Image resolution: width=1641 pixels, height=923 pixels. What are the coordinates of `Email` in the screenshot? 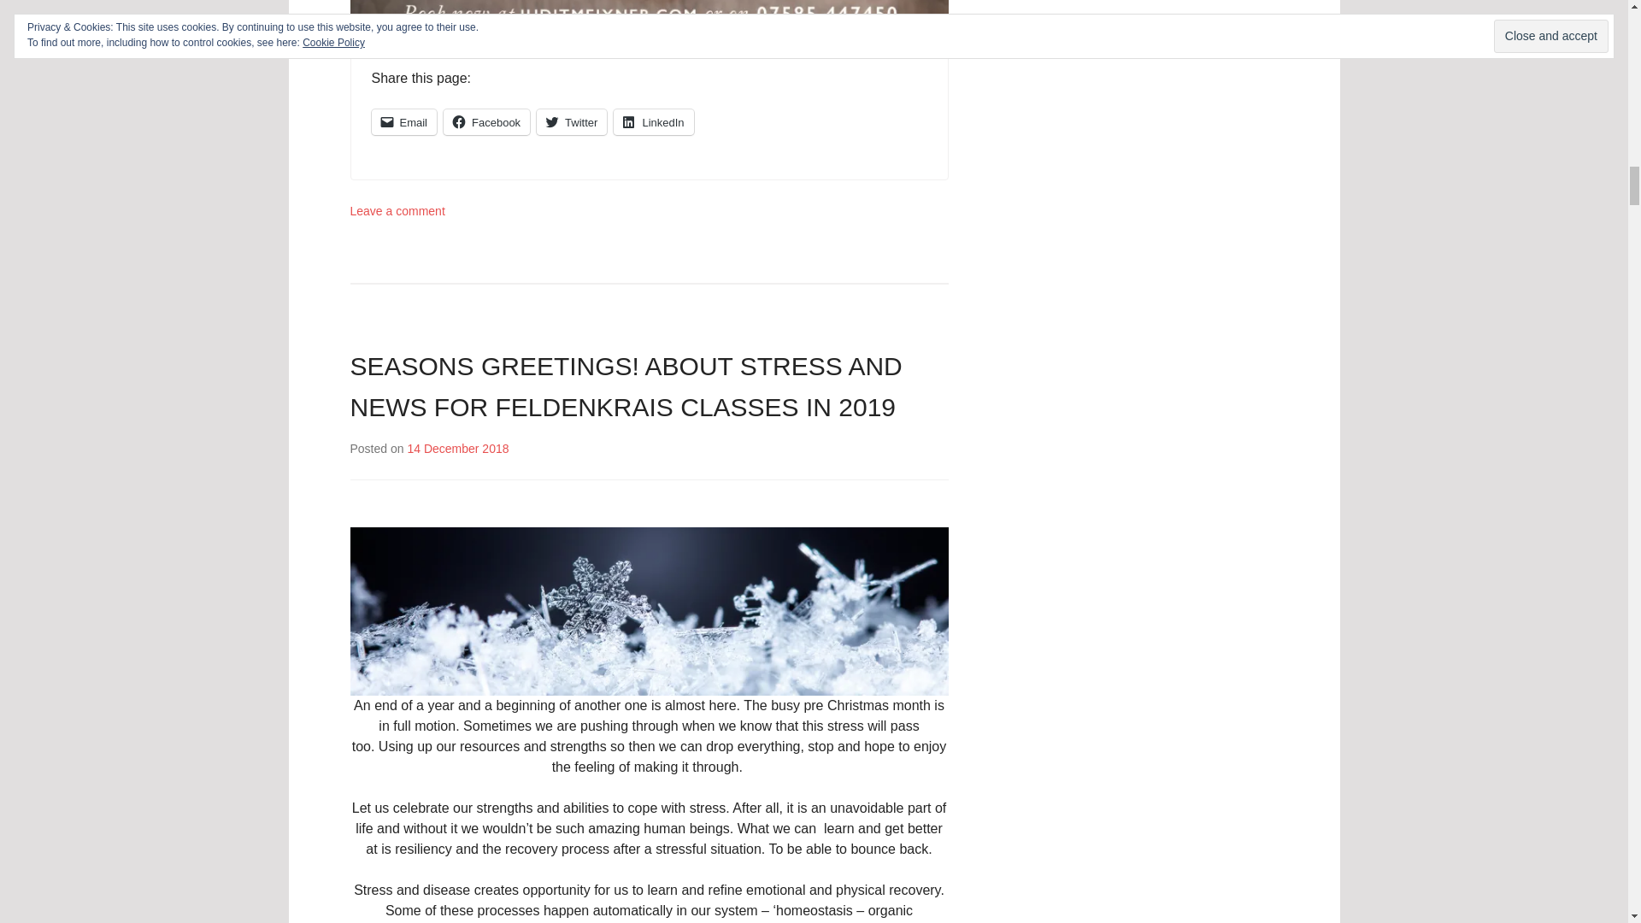 It's located at (403, 121).